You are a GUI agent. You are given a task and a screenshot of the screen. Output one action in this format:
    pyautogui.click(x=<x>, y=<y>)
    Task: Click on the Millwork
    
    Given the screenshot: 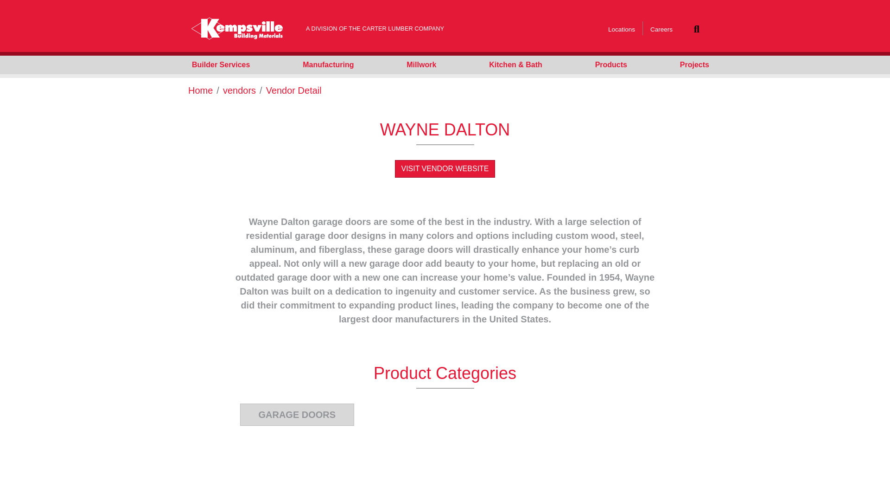 What is the action you would take?
    pyautogui.click(x=421, y=64)
    